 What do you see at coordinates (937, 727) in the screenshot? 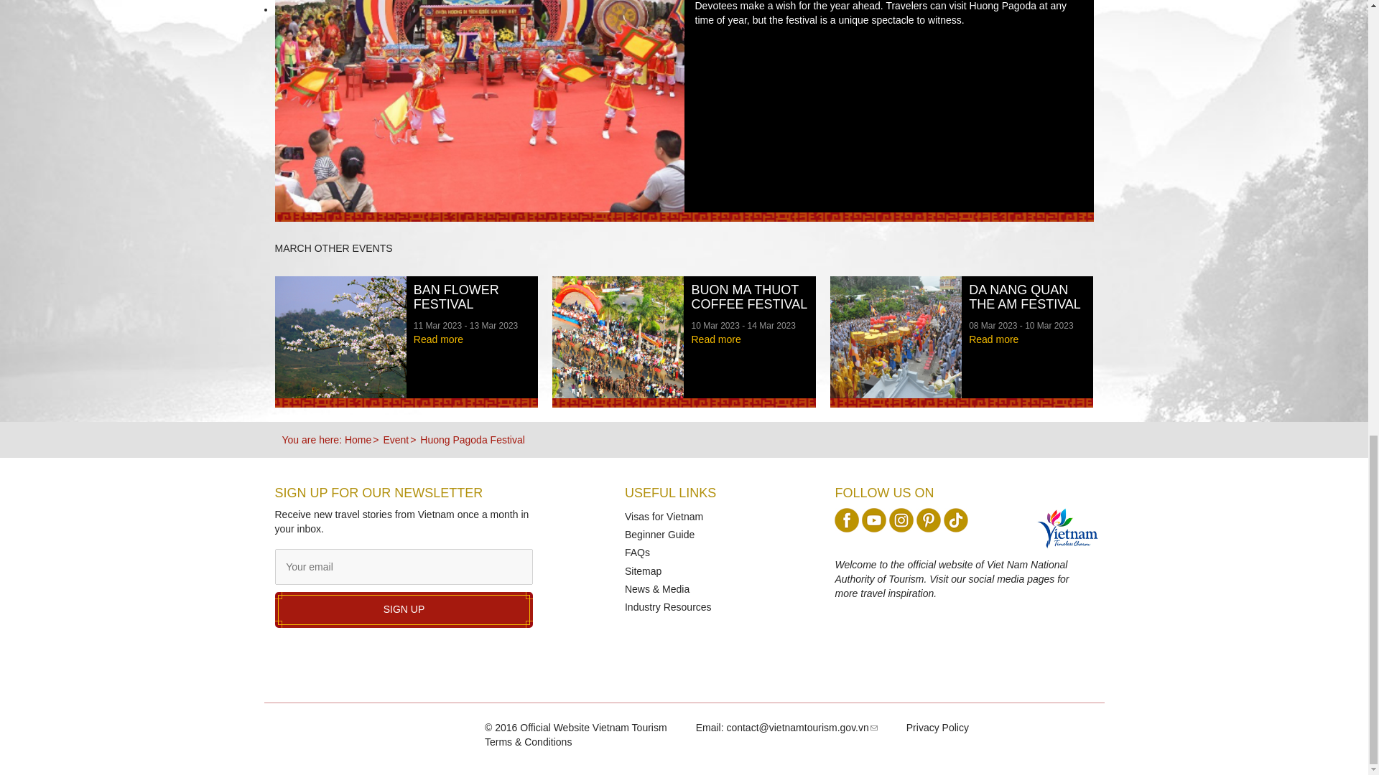
I see `Privacy Policy` at bounding box center [937, 727].